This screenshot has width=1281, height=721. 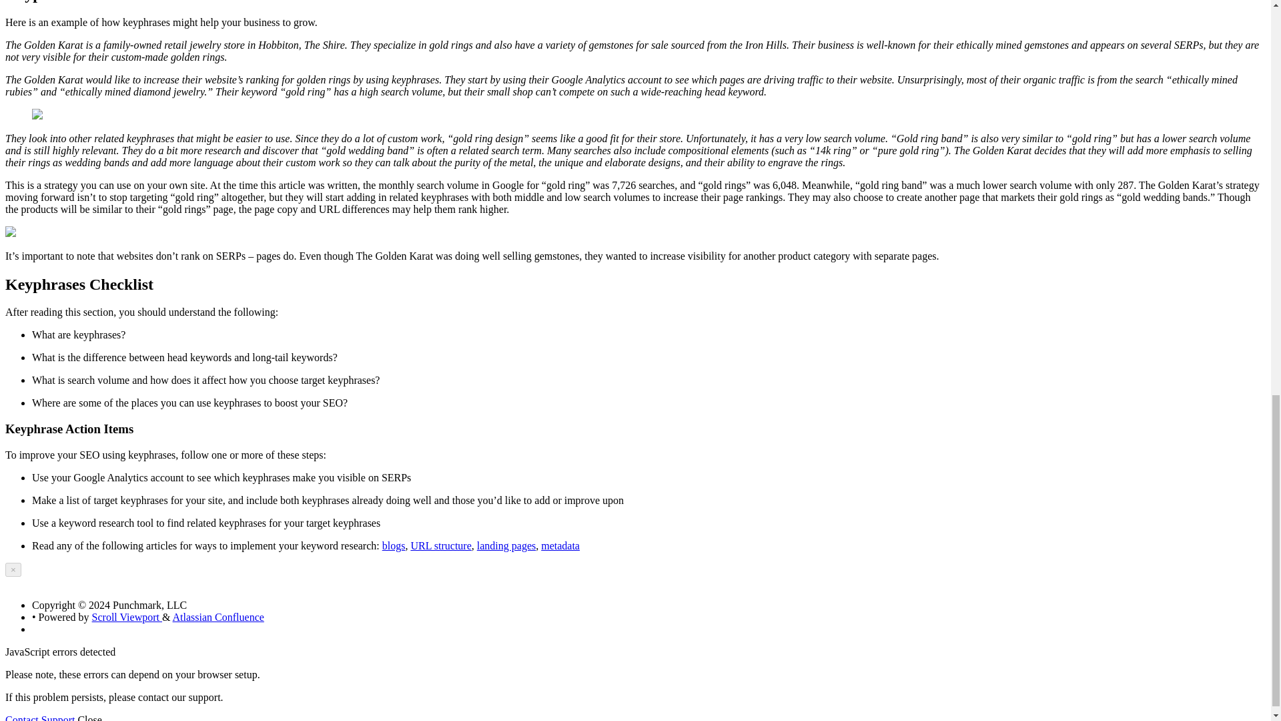 What do you see at coordinates (394, 545) in the screenshot?
I see `blogs` at bounding box center [394, 545].